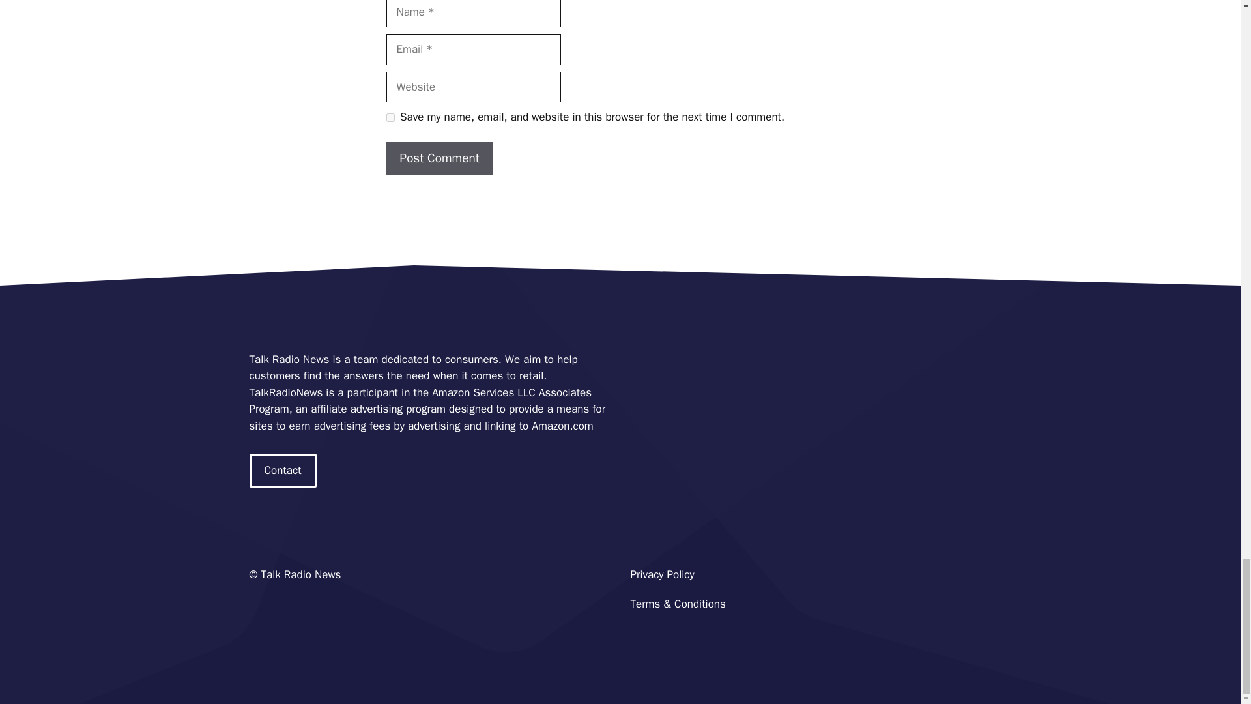  What do you see at coordinates (662, 574) in the screenshot?
I see `Privacy Policy` at bounding box center [662, 574].